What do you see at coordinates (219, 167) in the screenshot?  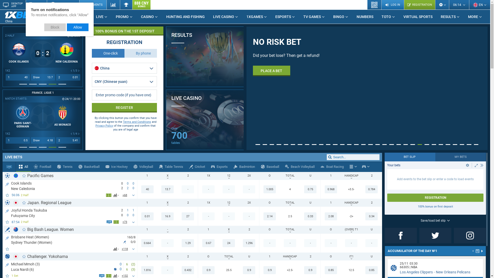 I see `Esports` at bounding box center [219, 167].